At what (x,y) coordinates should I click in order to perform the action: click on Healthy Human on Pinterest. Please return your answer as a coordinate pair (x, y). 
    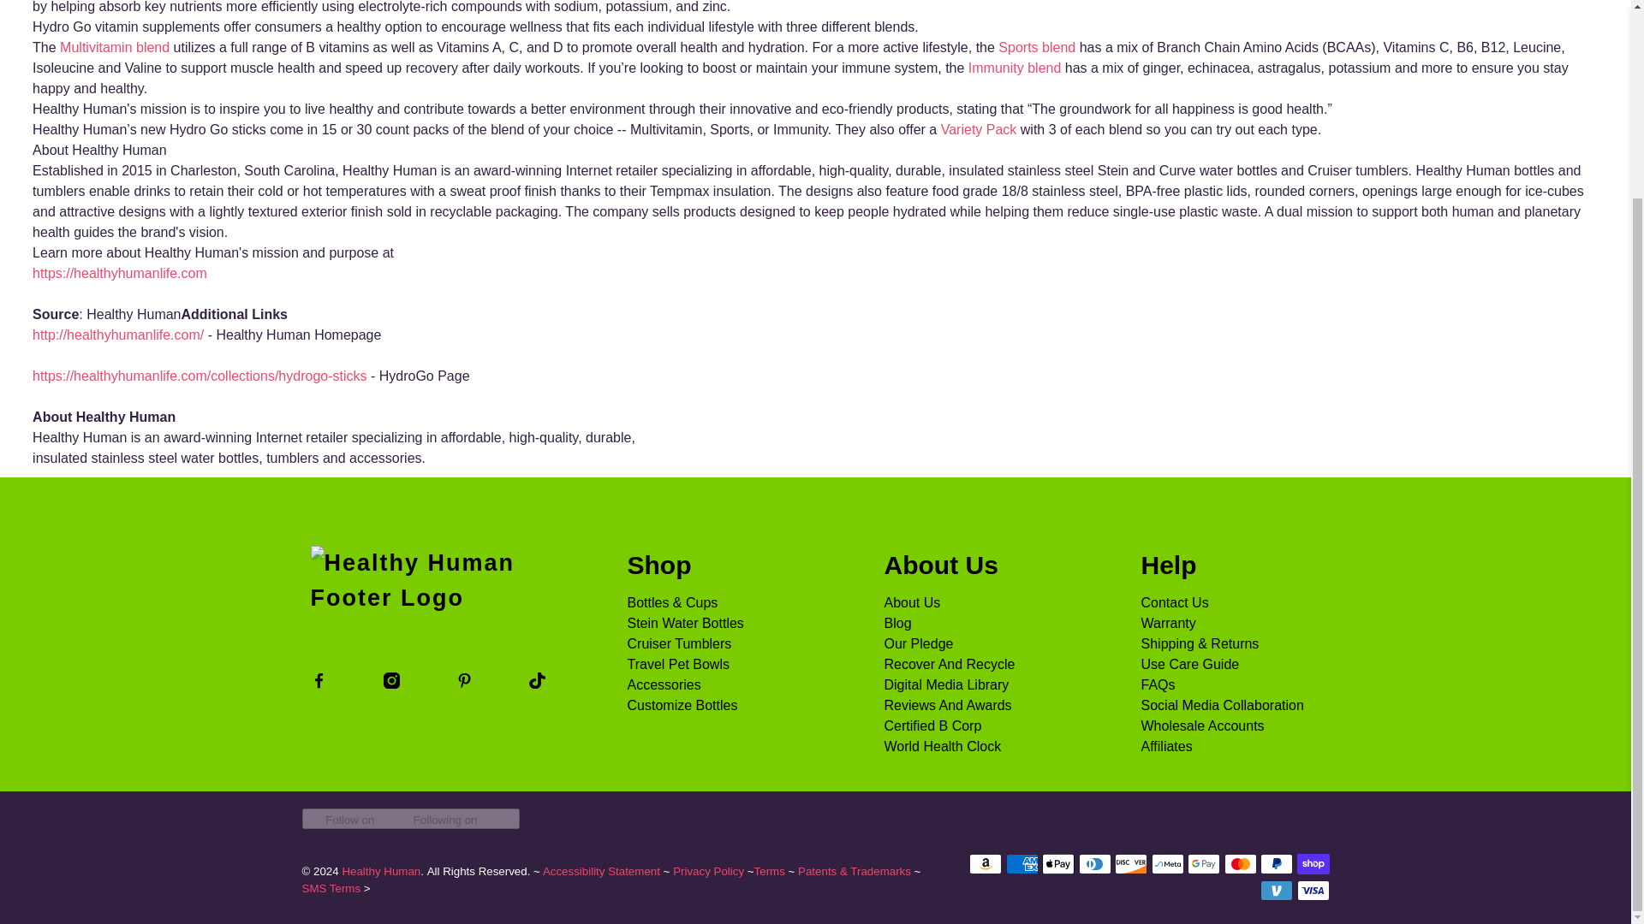
    Looking at the image, I should click on (464, 683).